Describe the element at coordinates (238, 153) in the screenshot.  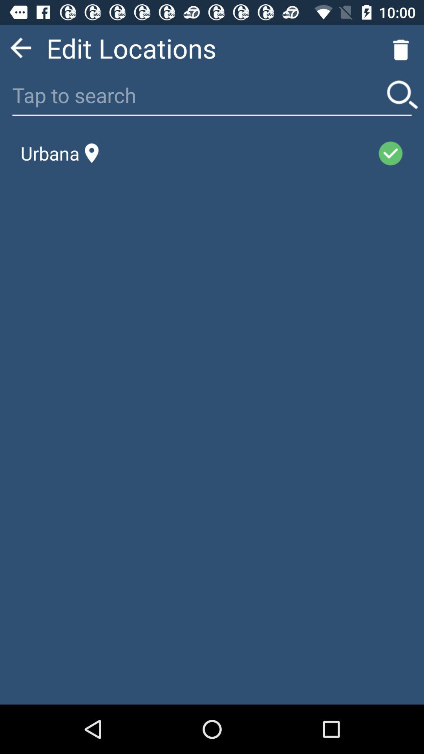
I see `launch the icon next to urbana item` at that location.